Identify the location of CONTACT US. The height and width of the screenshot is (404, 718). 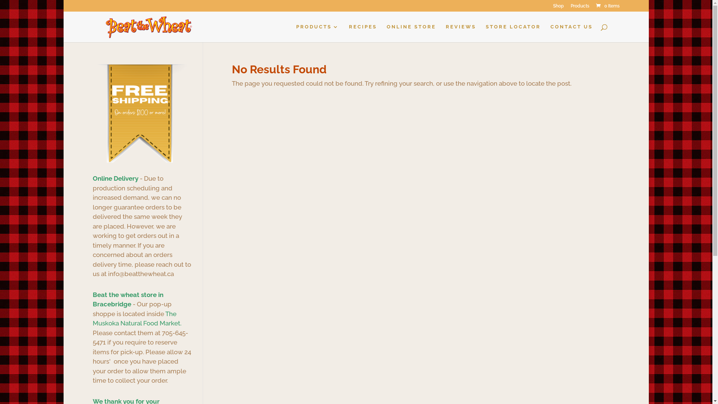
(571, 33).